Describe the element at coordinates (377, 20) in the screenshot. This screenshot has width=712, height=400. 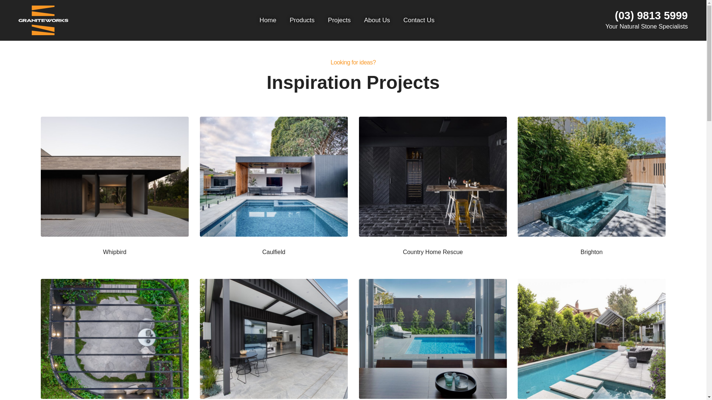
I see `About Us` at that location.